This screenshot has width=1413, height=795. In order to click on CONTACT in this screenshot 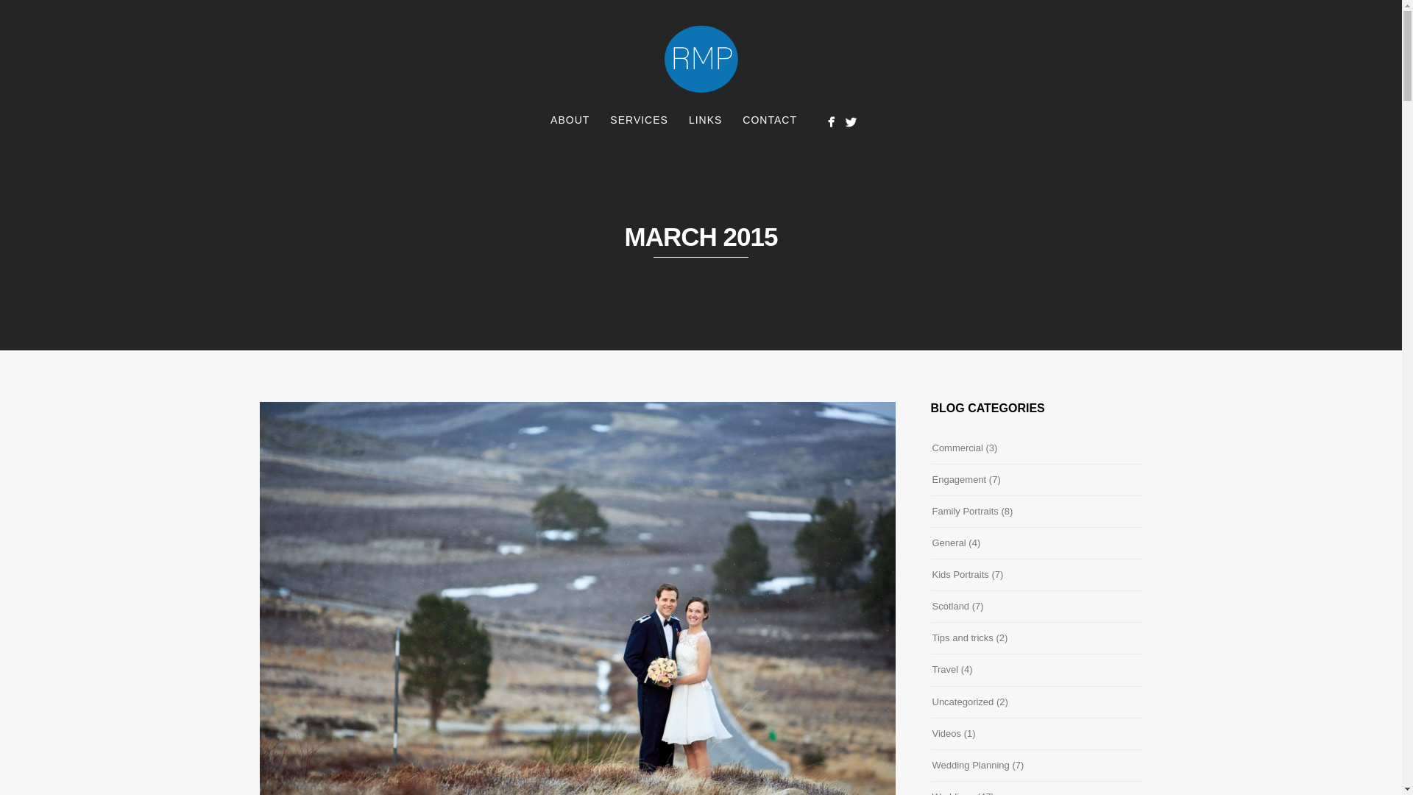, I will do `click(769, 121)`.